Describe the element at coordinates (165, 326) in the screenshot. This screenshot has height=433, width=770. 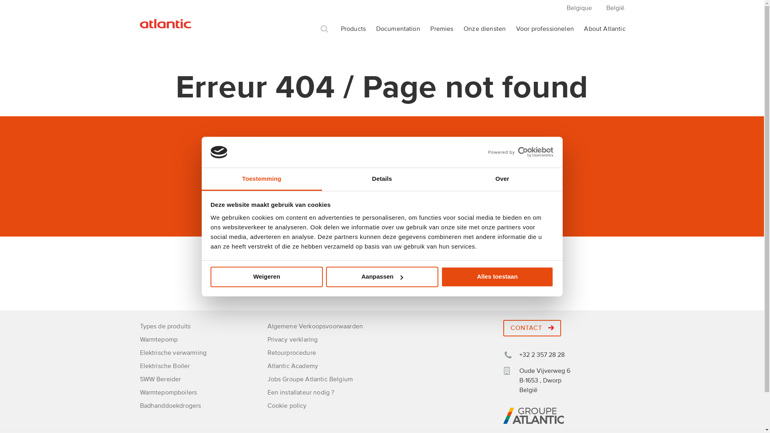
I see `Types de produits` at that location.